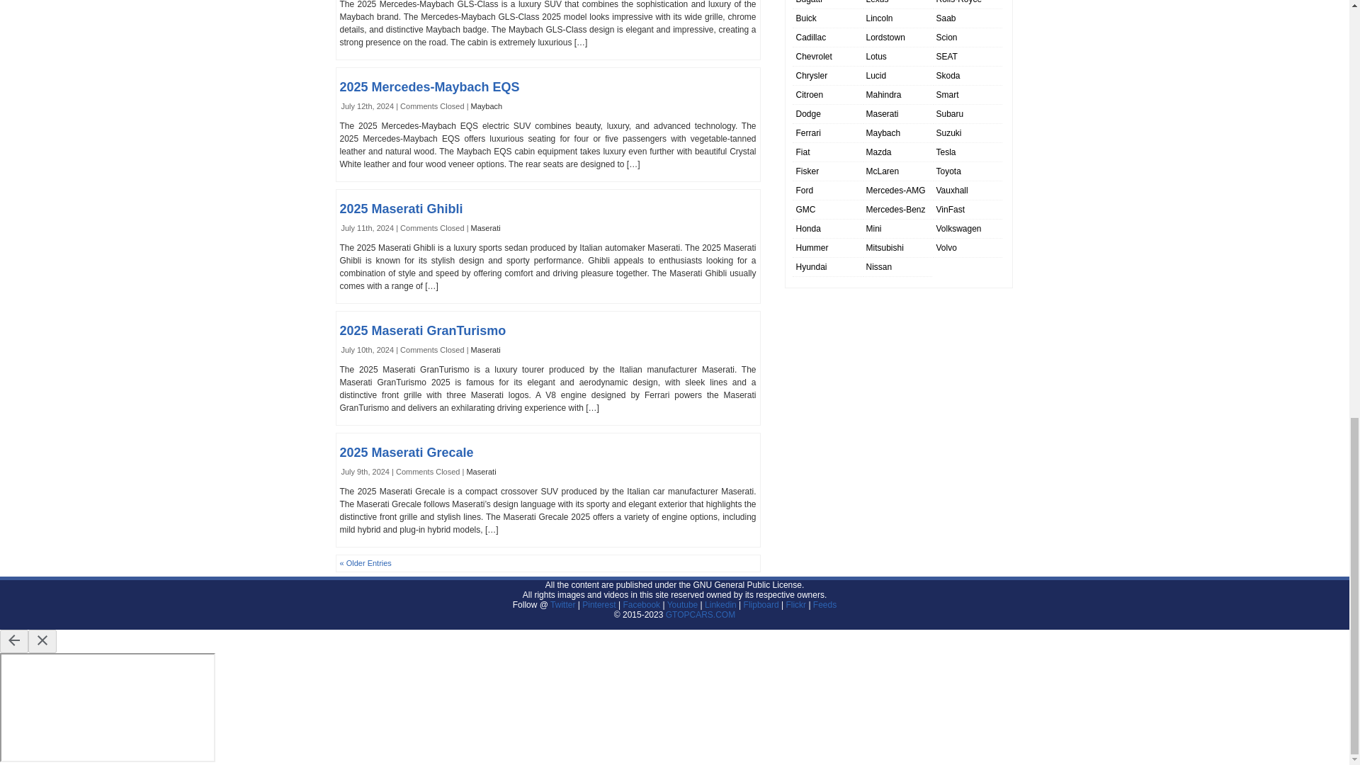  Describe the element at coordinates (811, 38) in the screenshot. I see `Cadillac` at that location.